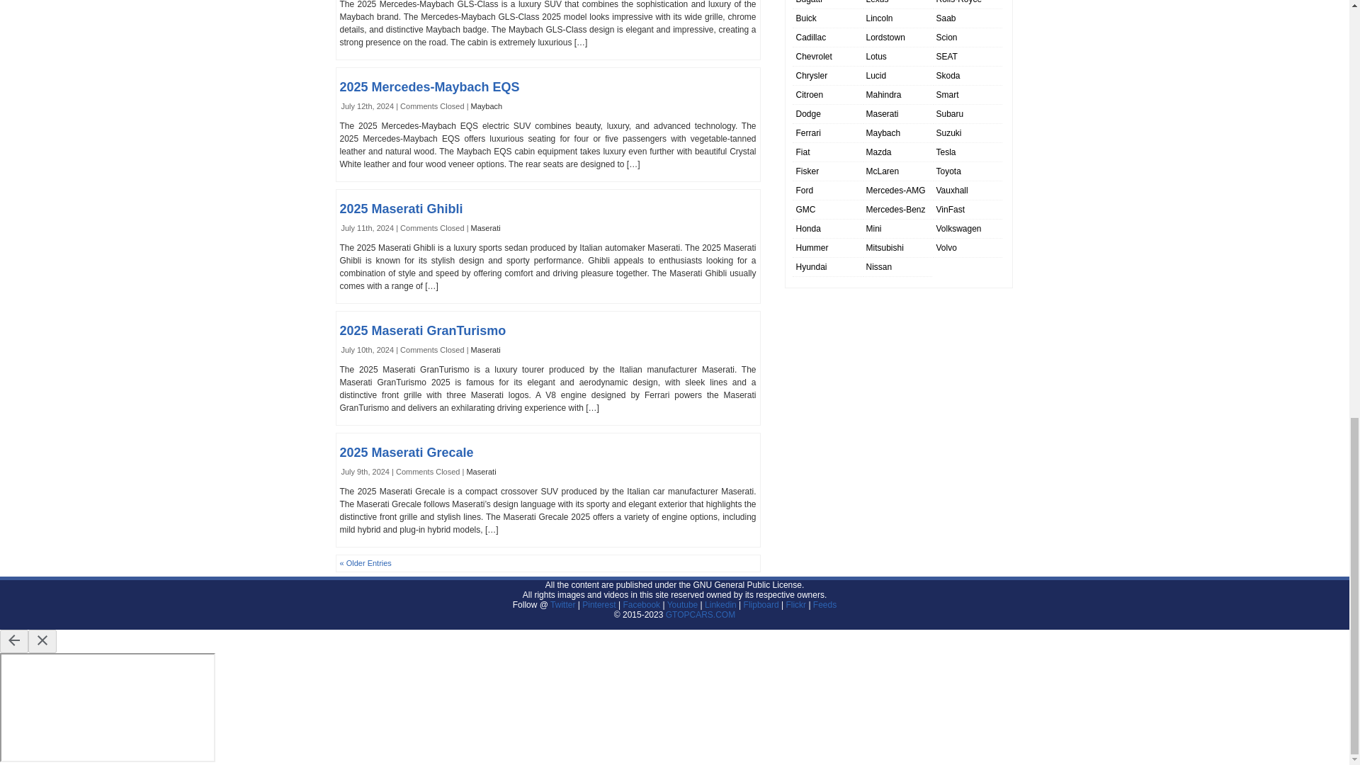  Describe the element at coordinates (811, 38) in the screenshot. I see `Cadillac` at that location.